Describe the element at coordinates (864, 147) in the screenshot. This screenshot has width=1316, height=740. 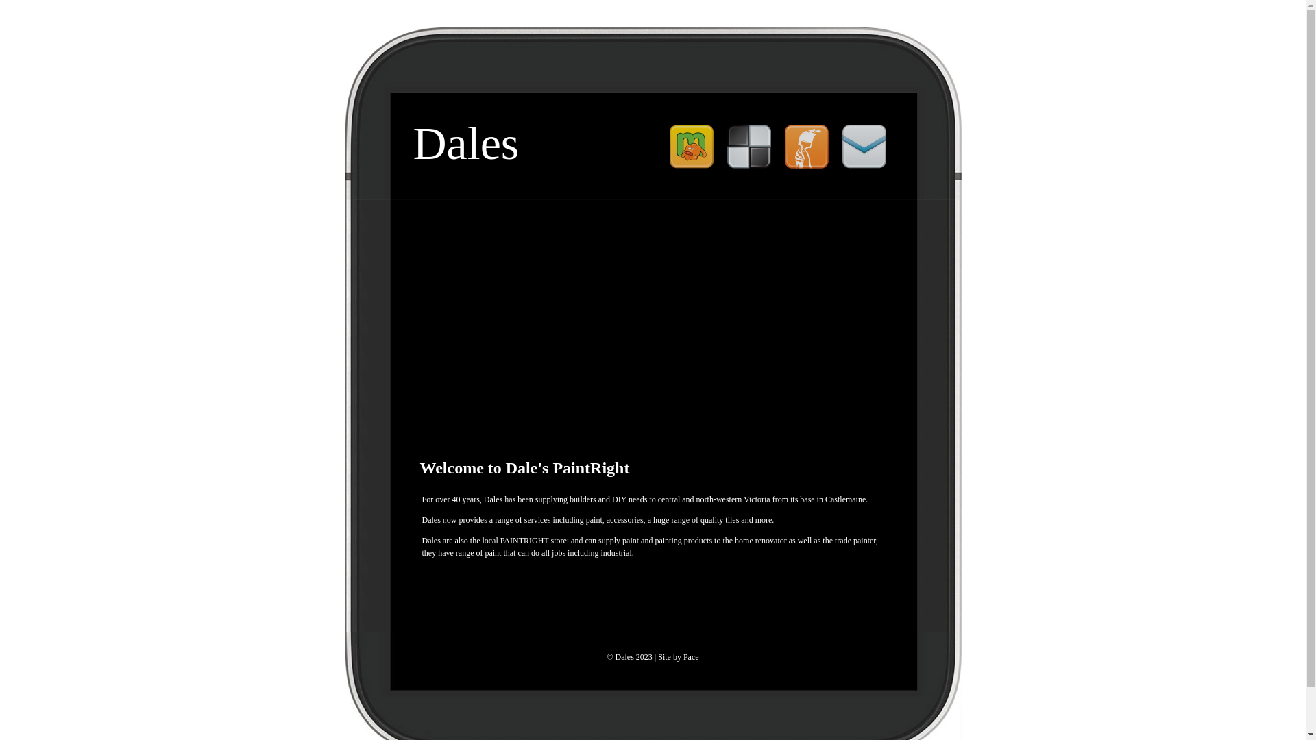
I see `Contact Us` at that location.